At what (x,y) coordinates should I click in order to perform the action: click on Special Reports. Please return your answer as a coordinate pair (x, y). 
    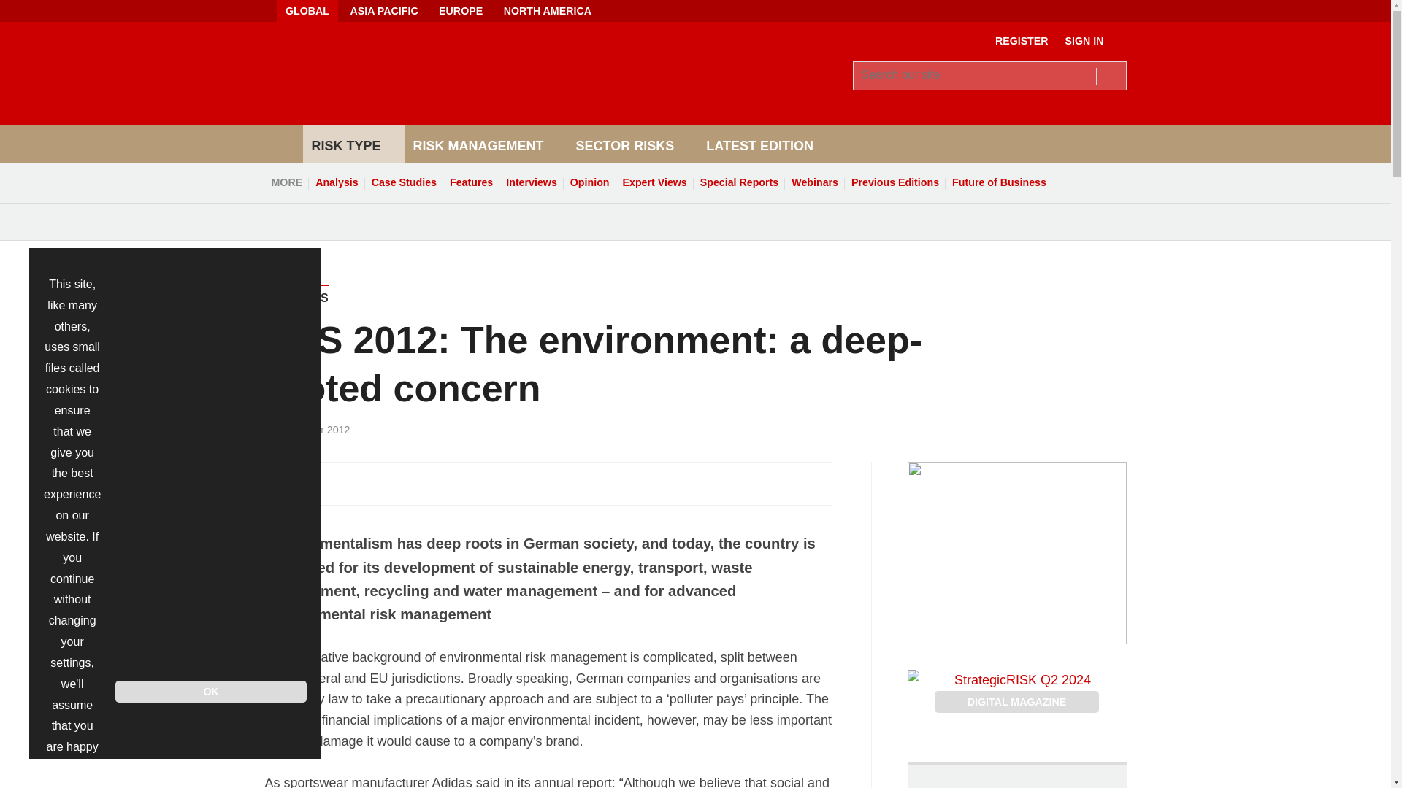
    Looking at the image, I should click on (739, 182).